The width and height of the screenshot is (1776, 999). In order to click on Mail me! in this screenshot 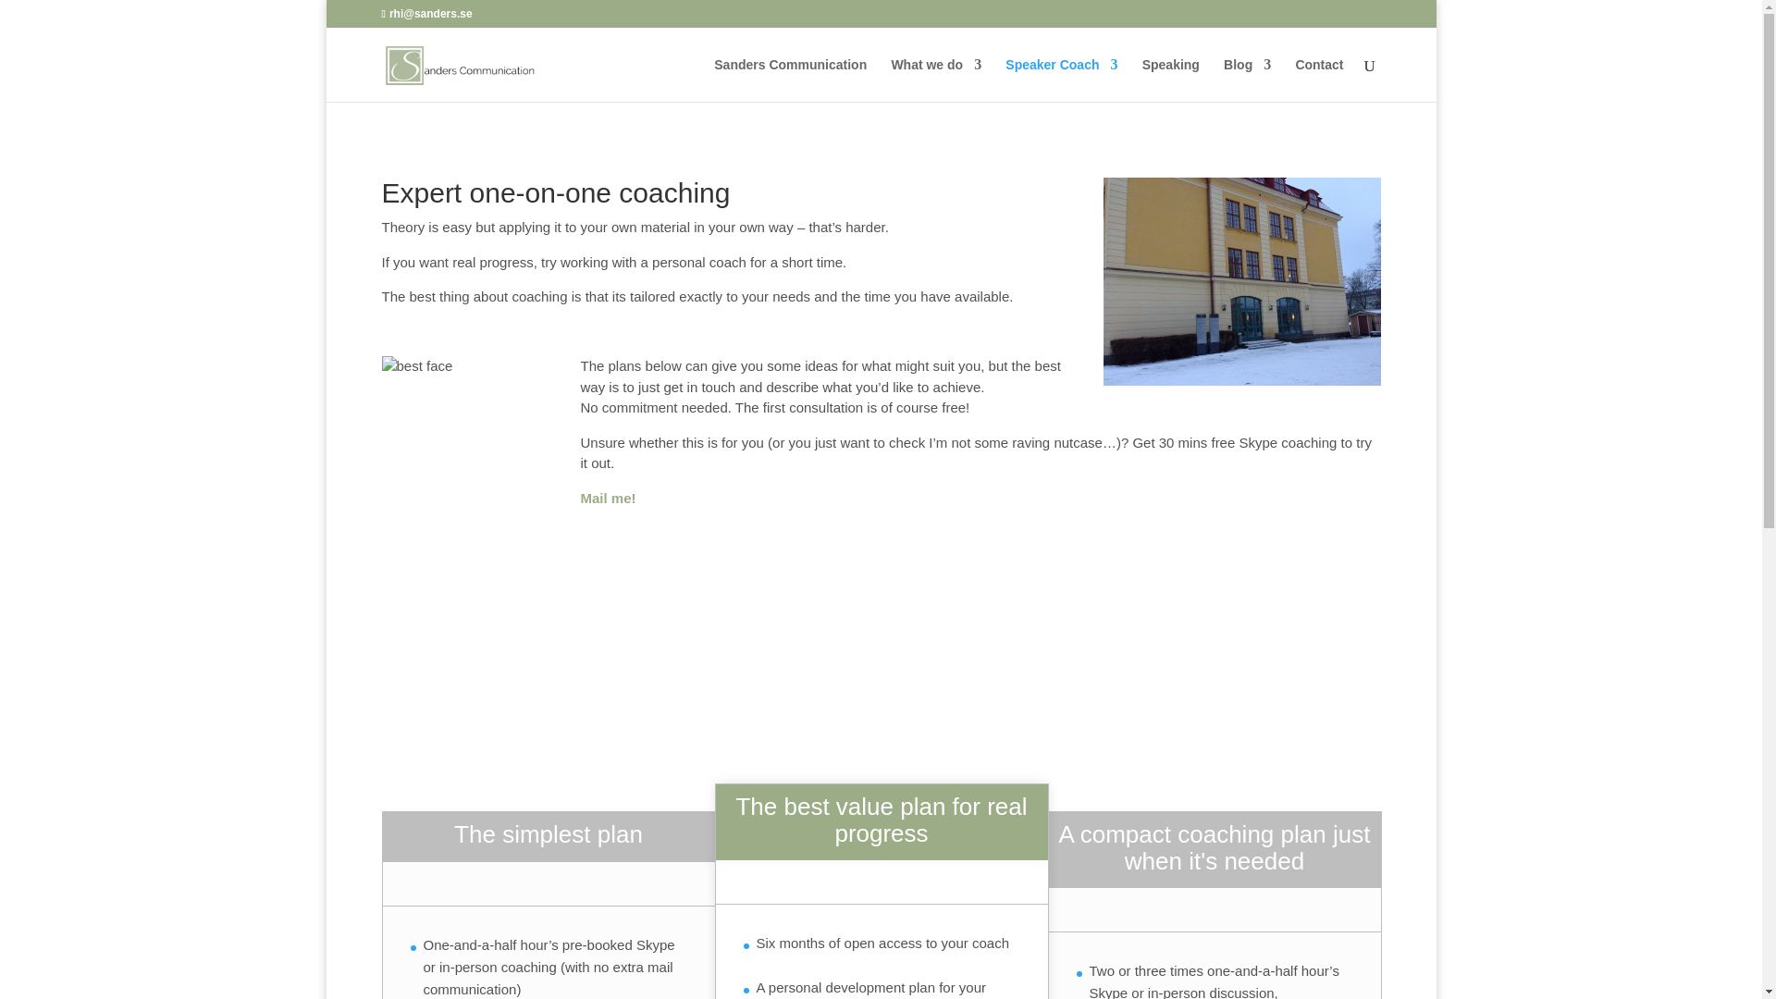, I will do `click(608, 498)`.